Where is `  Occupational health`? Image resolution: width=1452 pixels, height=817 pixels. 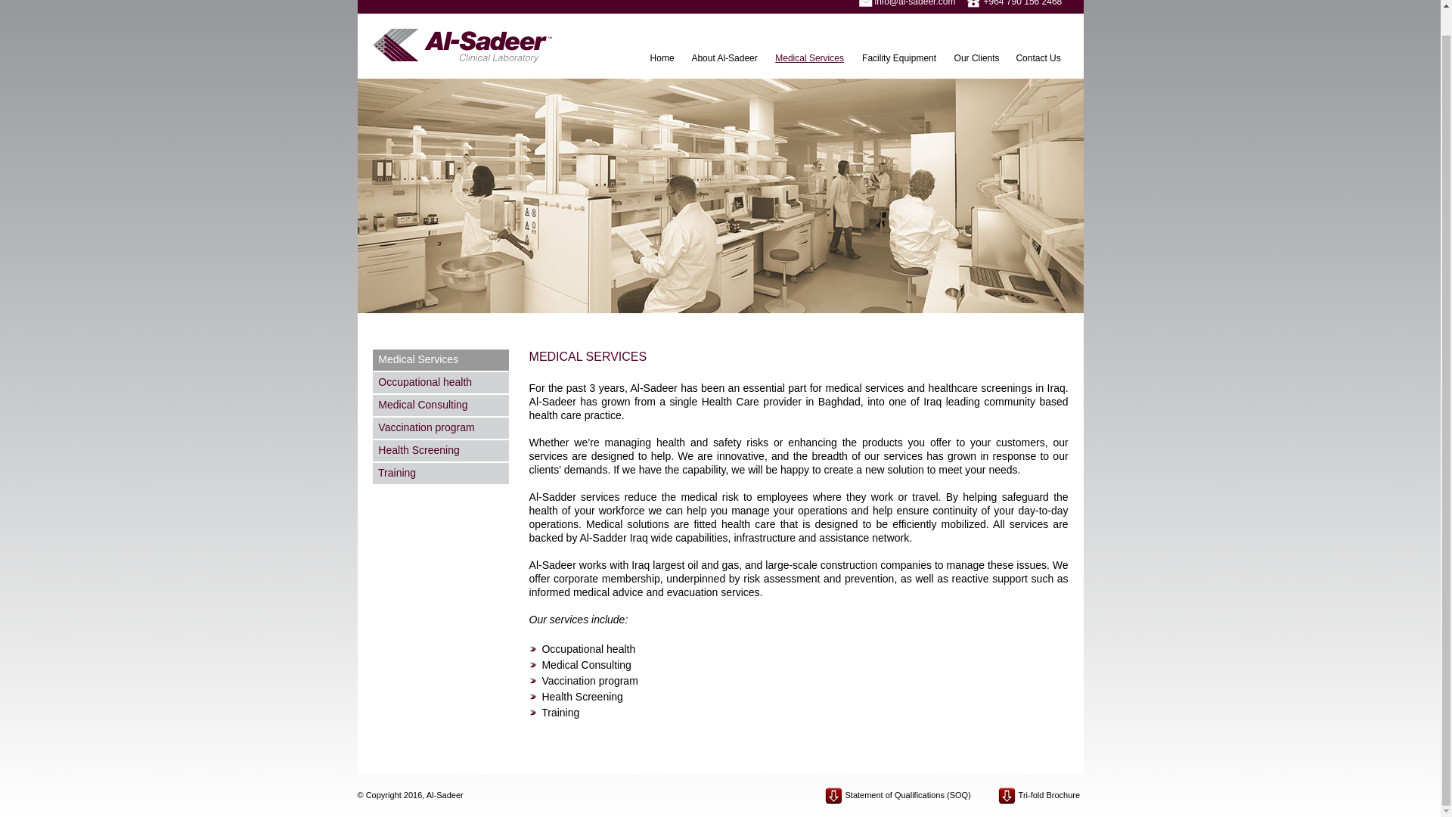
  Occupational health is located at coordinates (441, 383).